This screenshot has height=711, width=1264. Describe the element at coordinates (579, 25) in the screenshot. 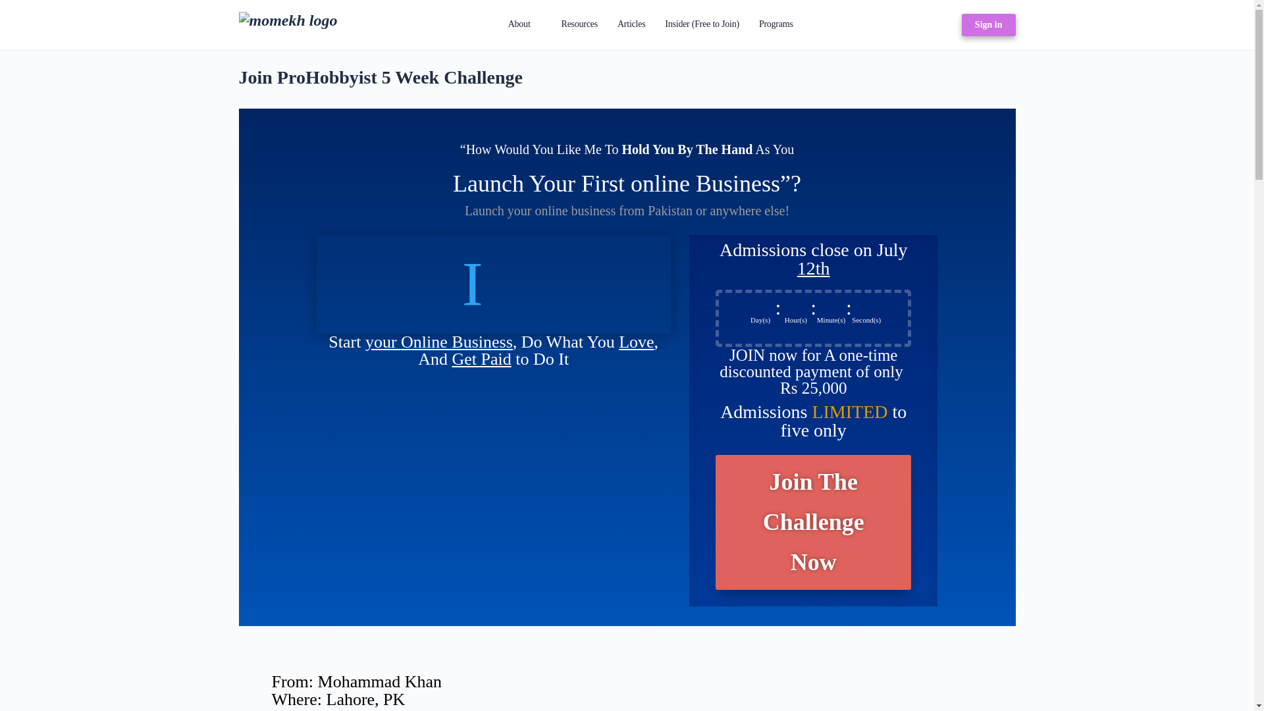

I see `Resources` at that location.